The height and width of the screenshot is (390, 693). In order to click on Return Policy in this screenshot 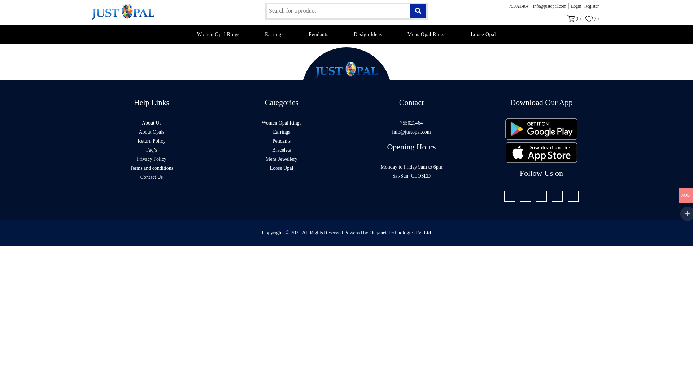, I will do `click(152, 141)`.